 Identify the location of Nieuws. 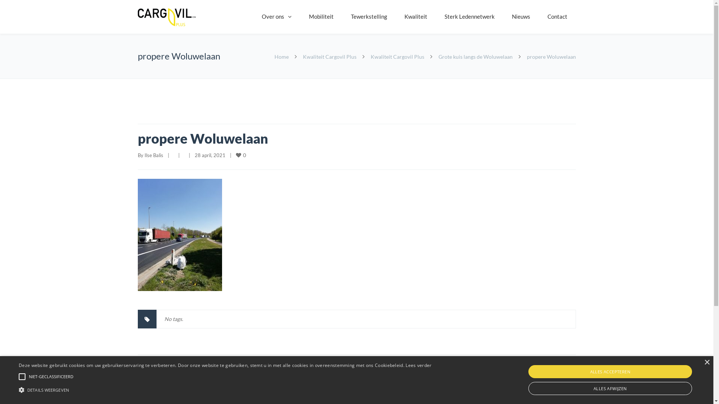
(521, 17).